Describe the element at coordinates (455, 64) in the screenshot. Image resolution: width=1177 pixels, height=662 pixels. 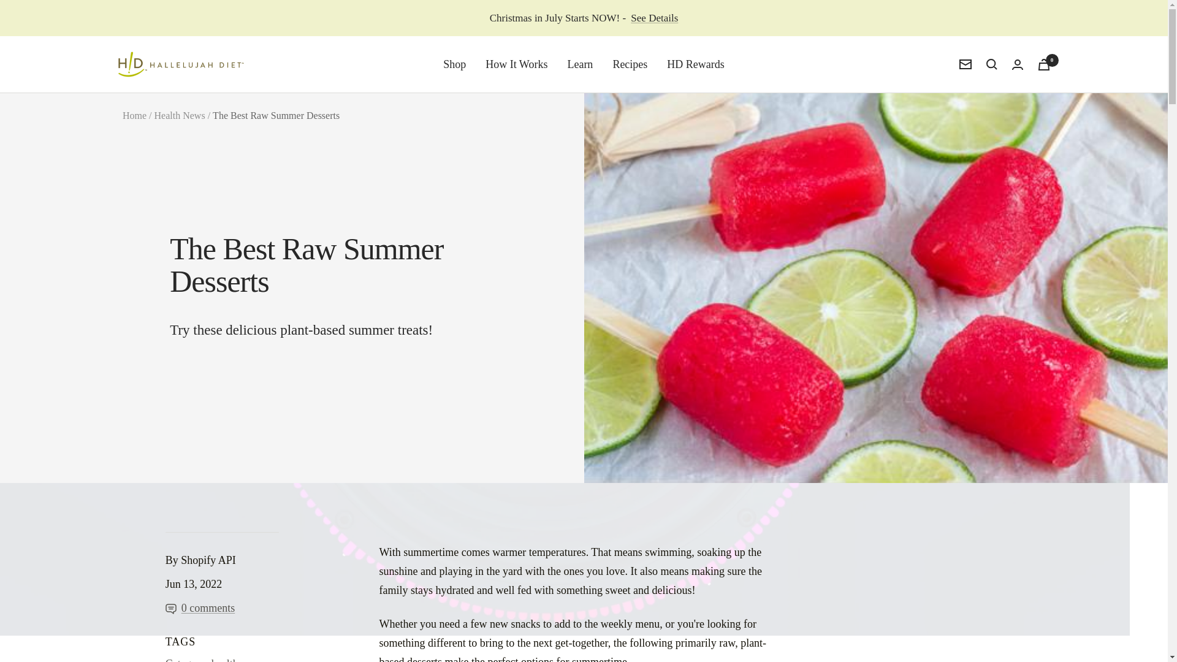
I see `Shop` at that location.